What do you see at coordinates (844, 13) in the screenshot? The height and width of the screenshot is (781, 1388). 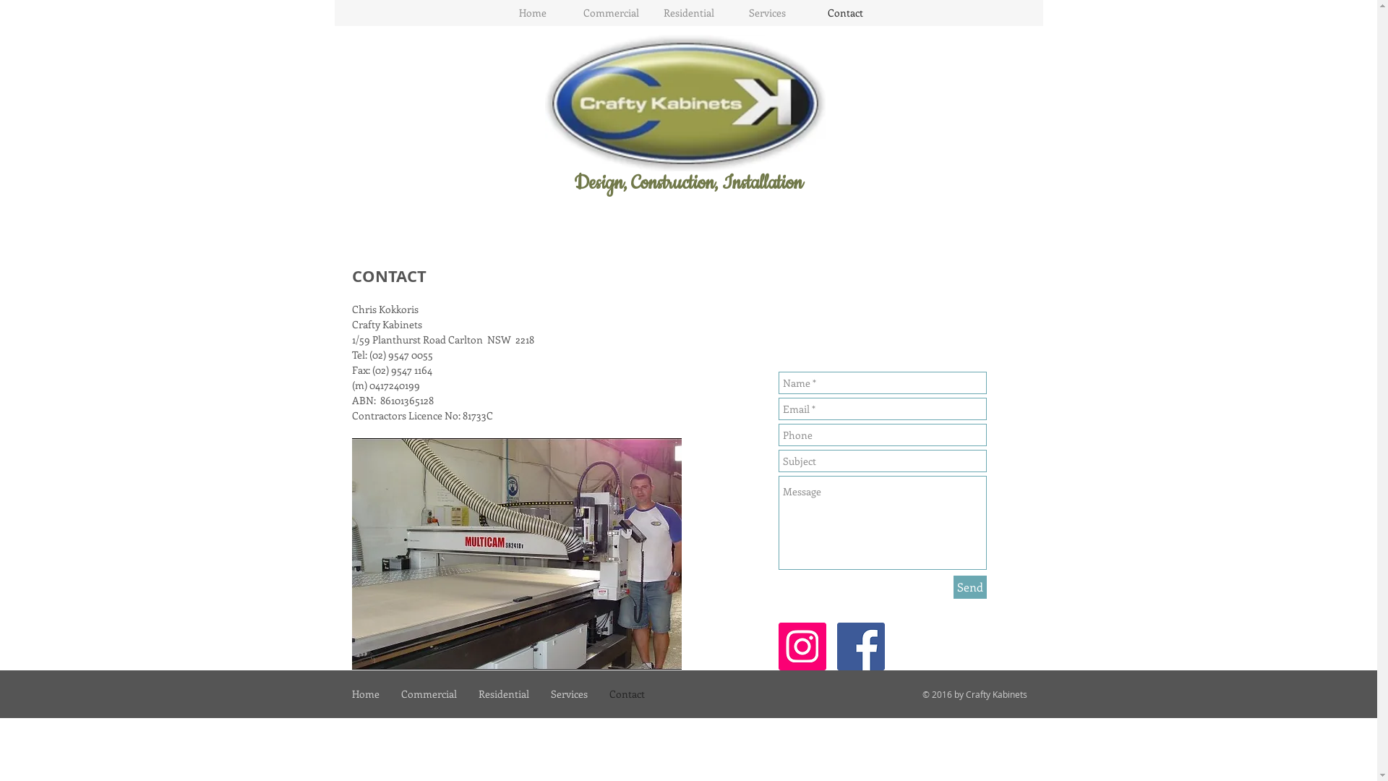 I see `Contact` at bounding box center [844, 13].